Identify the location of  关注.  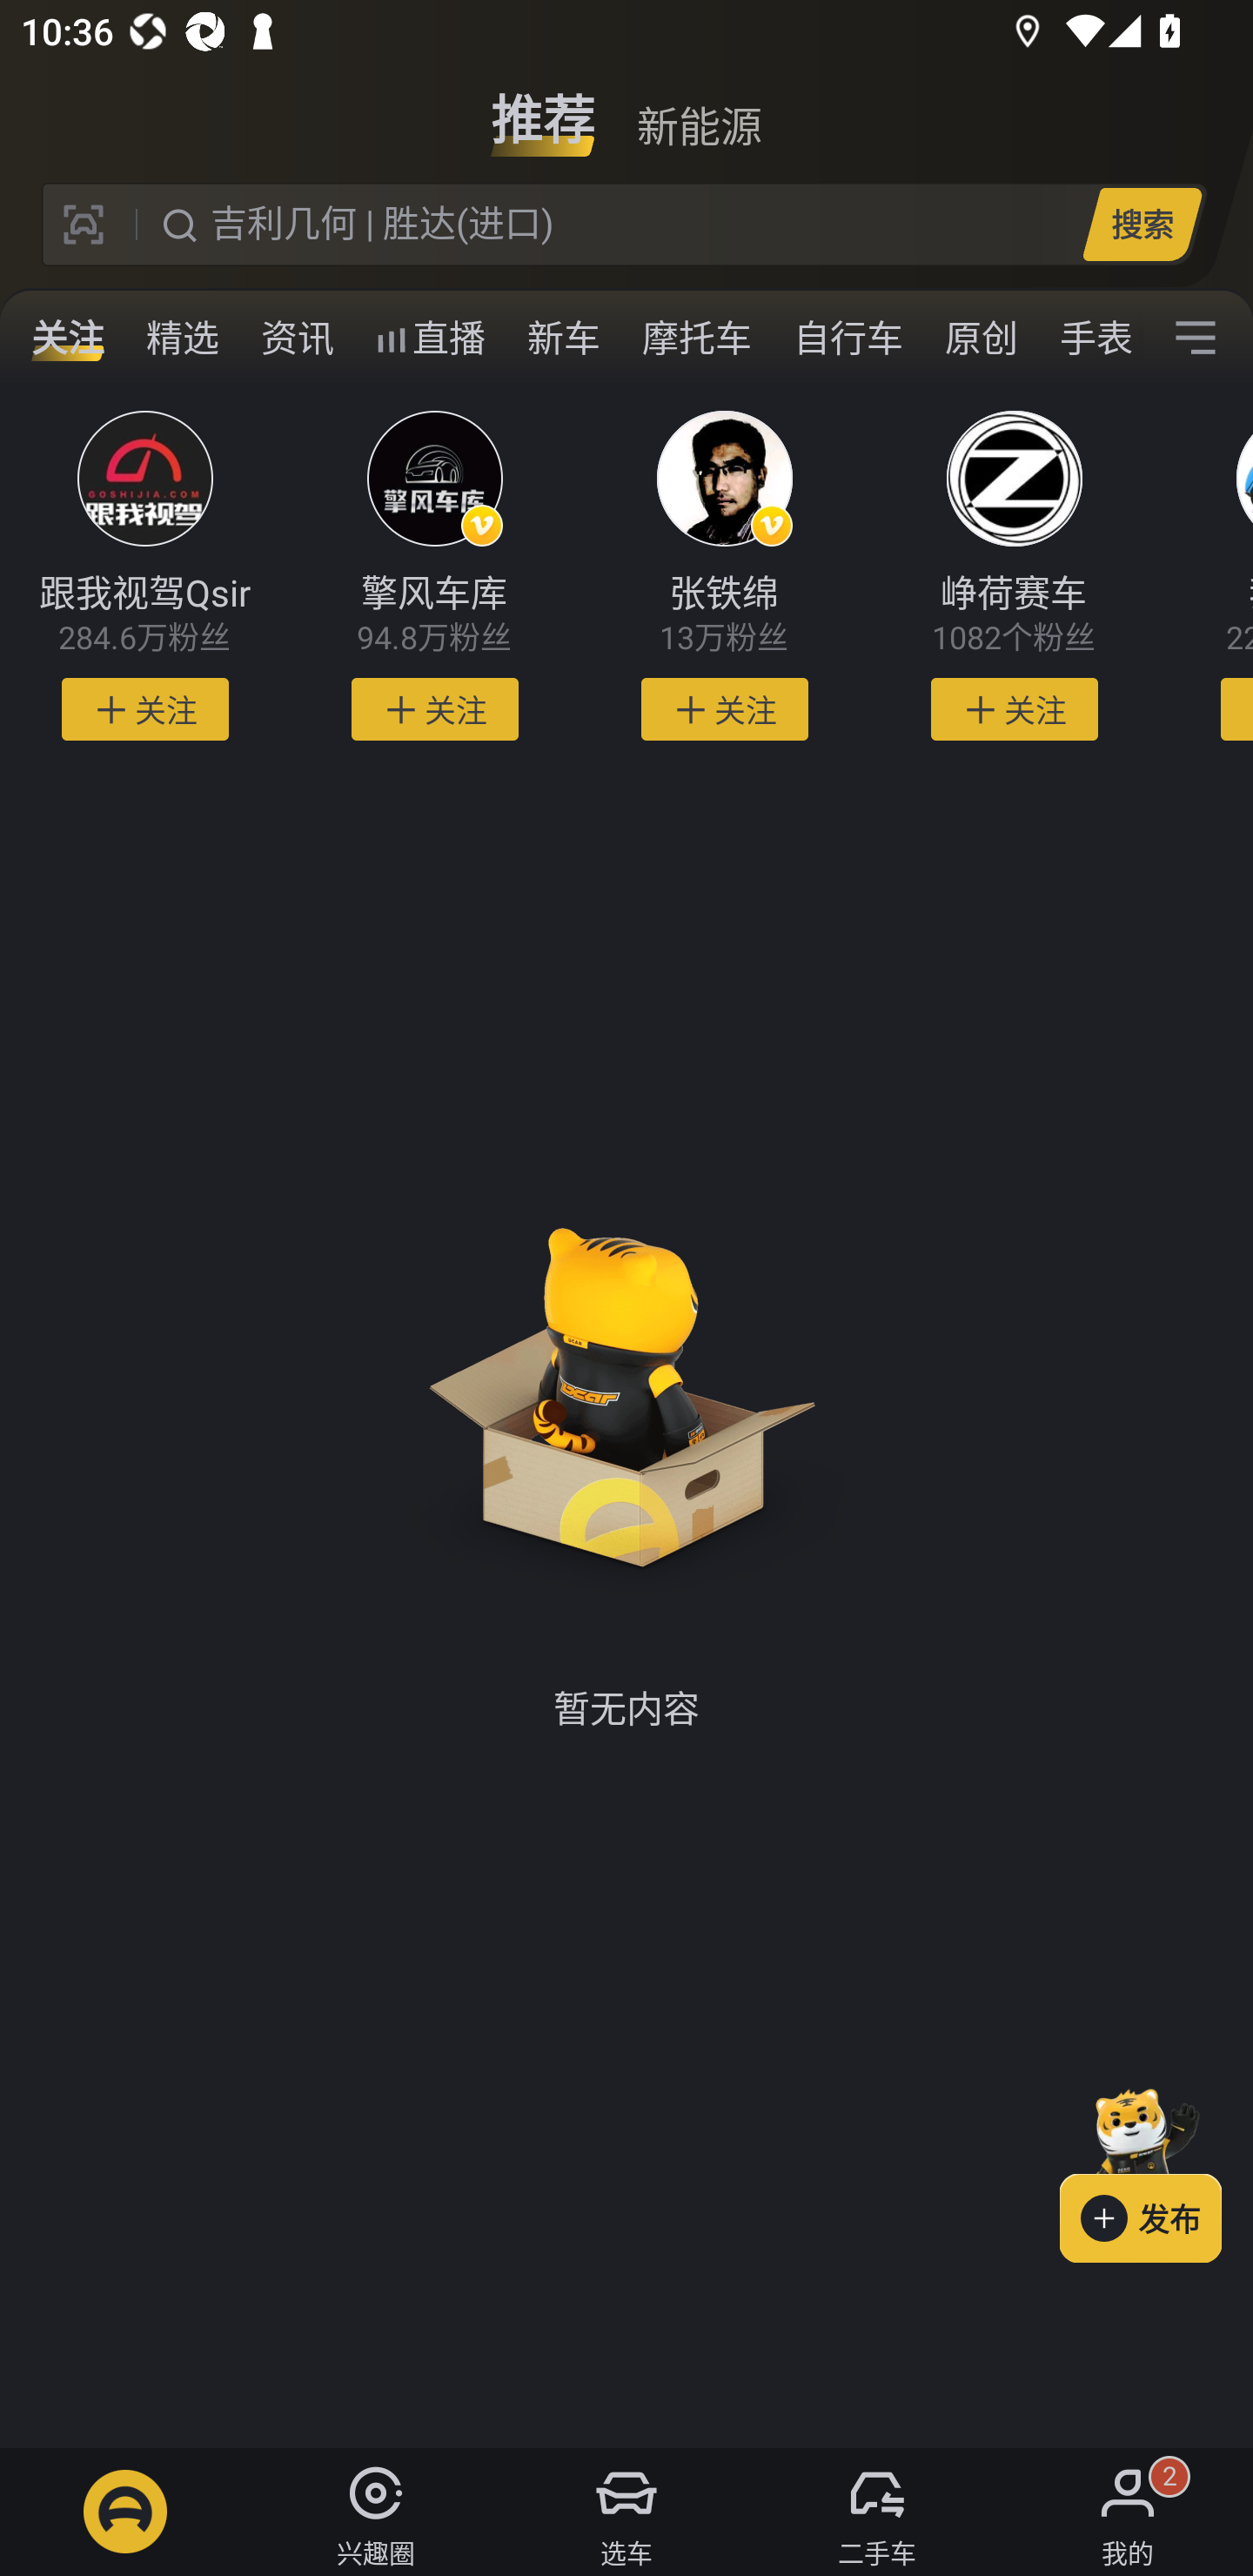
(1014, 709).